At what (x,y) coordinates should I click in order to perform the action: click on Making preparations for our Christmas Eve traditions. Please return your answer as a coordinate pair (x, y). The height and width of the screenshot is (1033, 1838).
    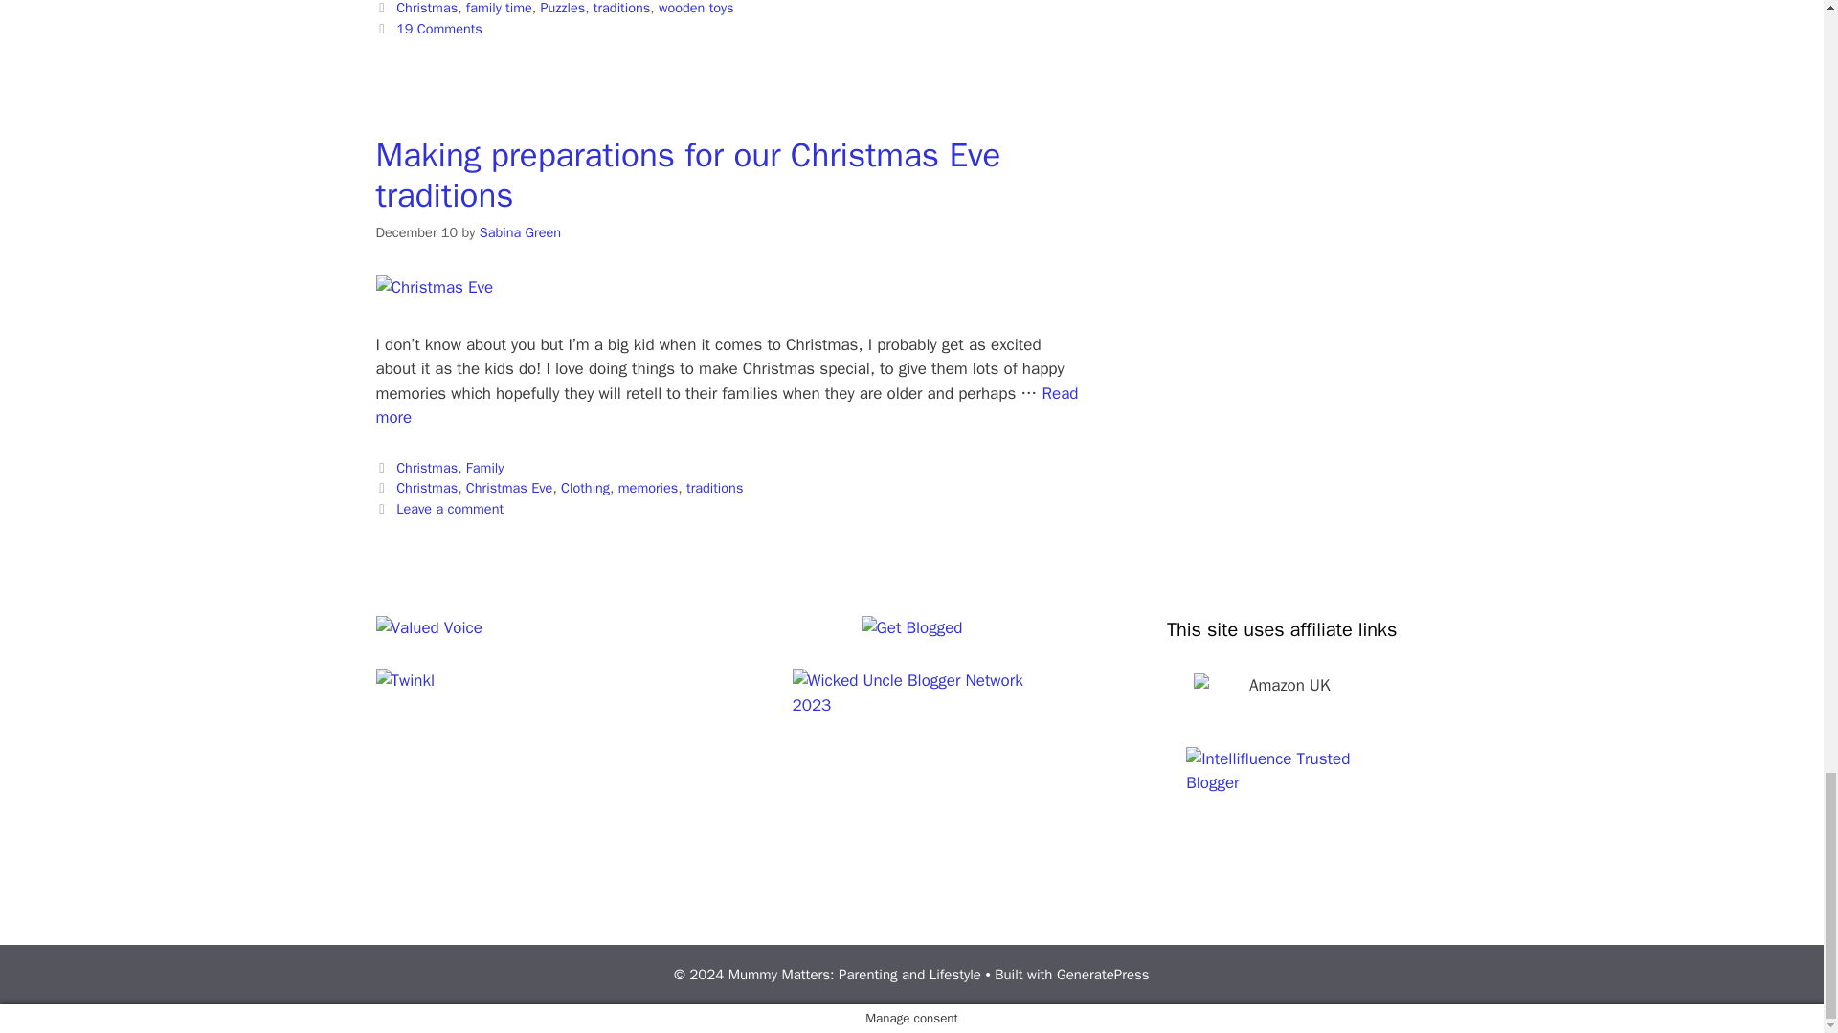
    Looking at the image, I should click on (726, 406).